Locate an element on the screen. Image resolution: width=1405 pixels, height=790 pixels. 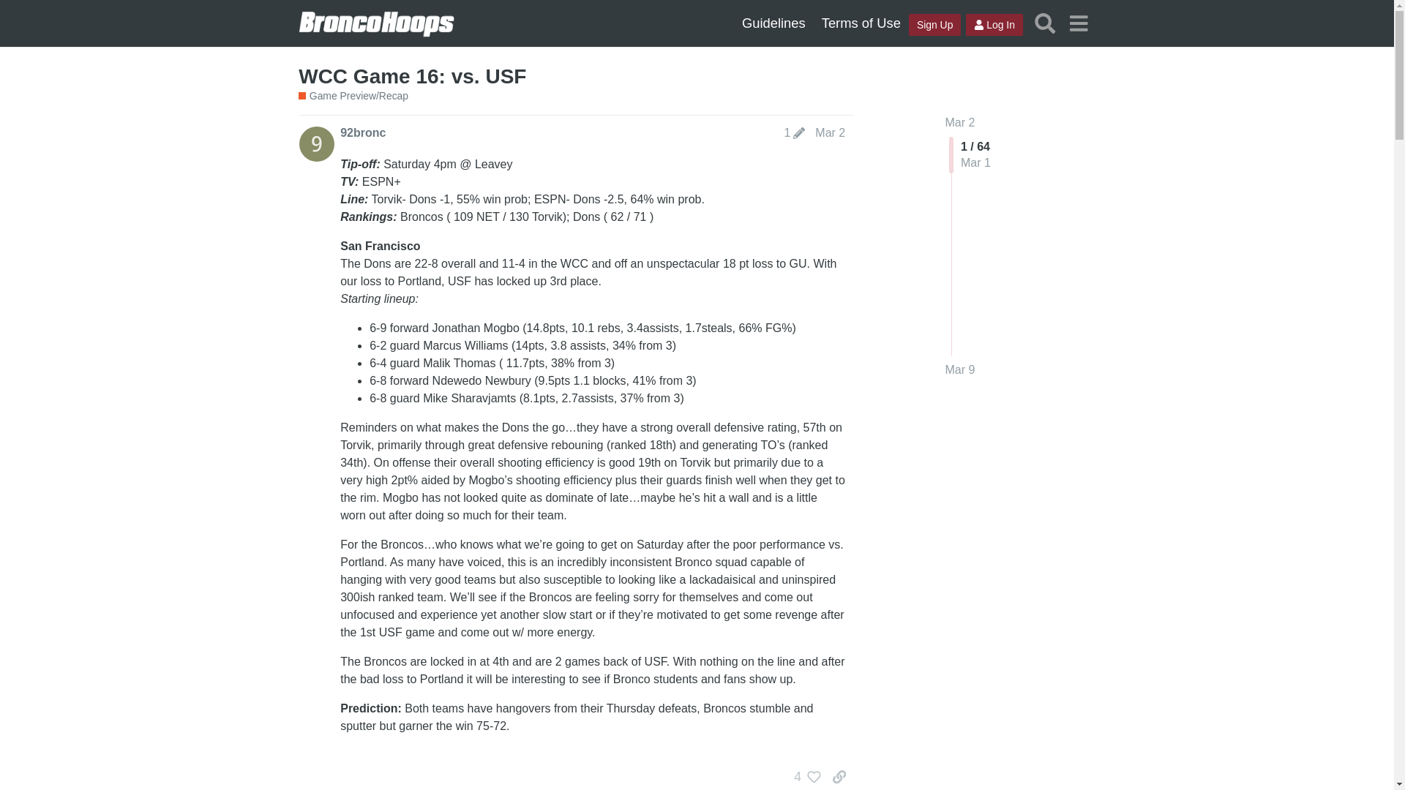
92bronc is located at coordinates (362, 133).